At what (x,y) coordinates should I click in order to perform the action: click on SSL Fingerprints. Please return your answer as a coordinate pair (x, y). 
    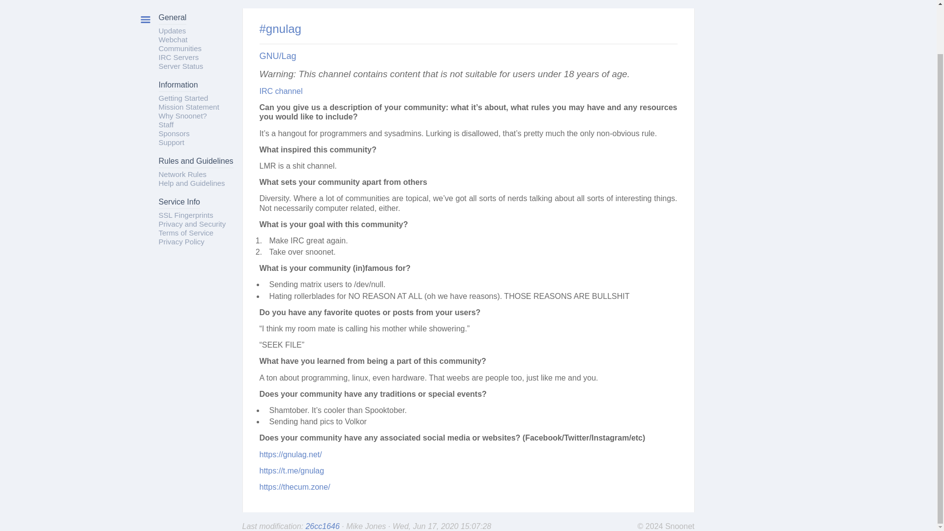
    Looking at the image, I should click on (186, 215).